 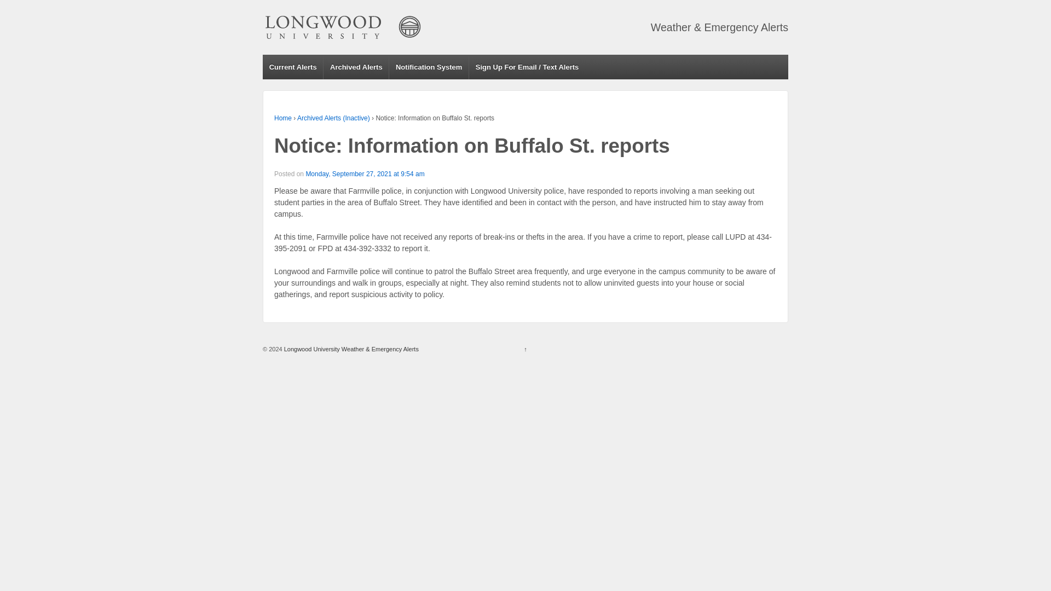 I want to click on Archived Alerts, so click(x=356, y=67).